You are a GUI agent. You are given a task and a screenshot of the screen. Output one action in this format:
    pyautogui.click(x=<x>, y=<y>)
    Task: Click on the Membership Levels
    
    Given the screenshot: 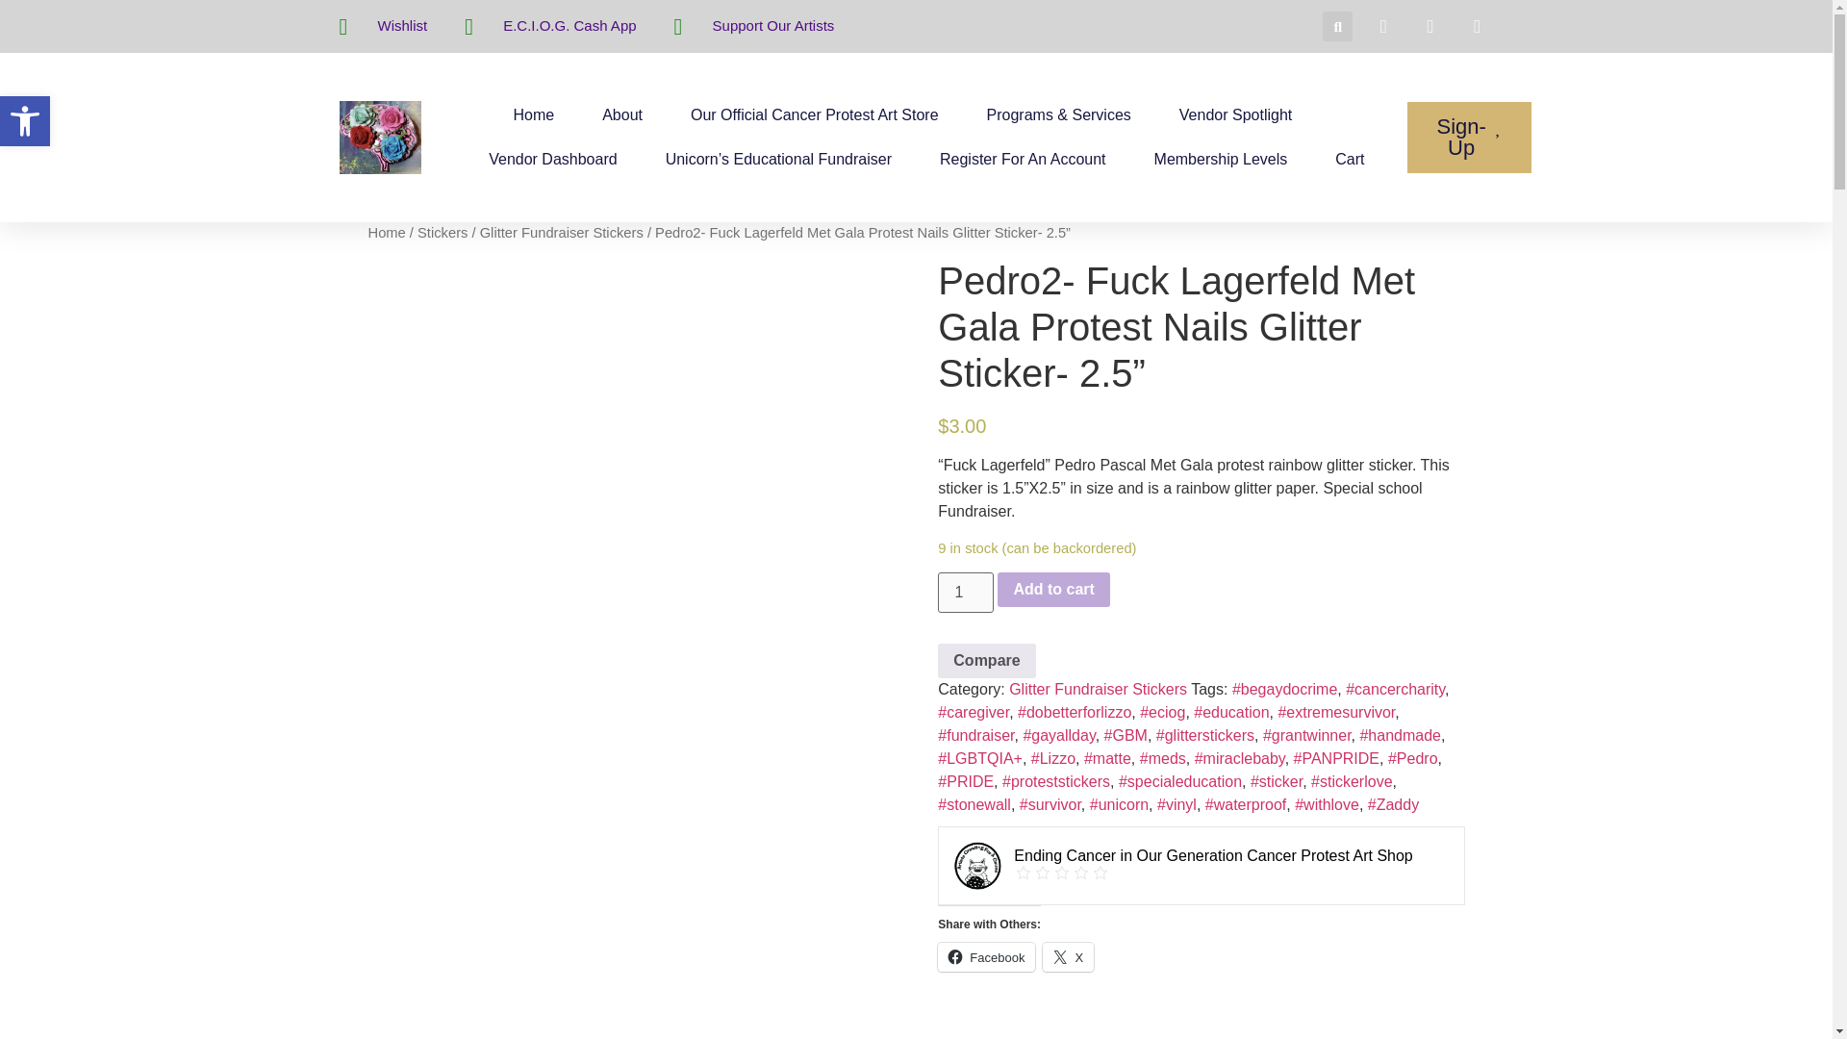 What is the action you would take?
    pyautogui.click(x=1221, y=160)
    